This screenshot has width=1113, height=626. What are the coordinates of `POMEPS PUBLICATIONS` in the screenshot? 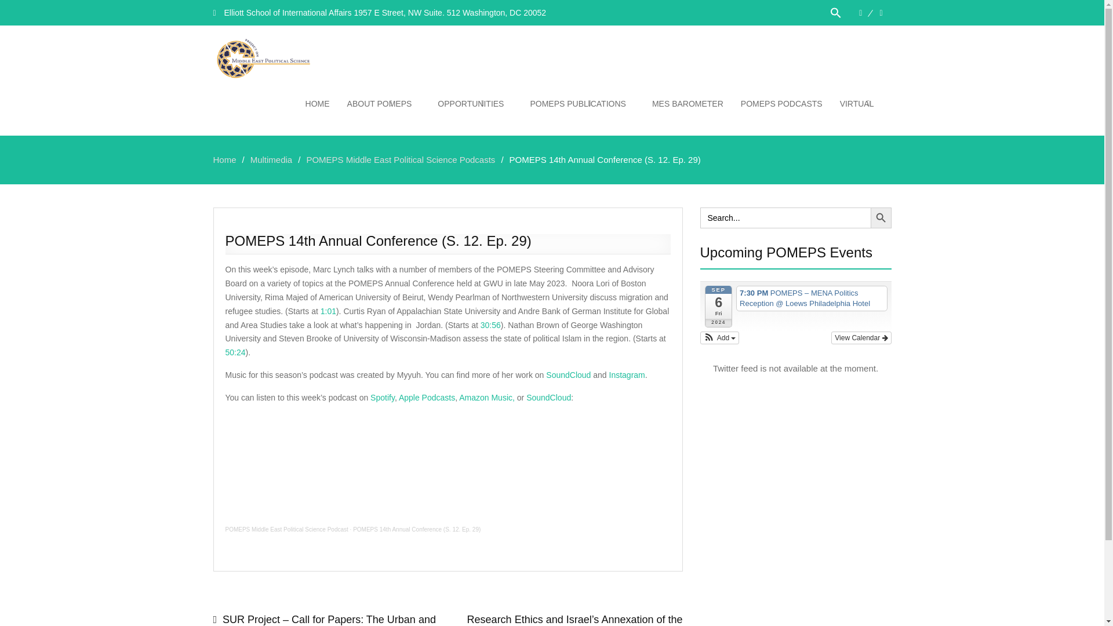 It's located at (582, 103).